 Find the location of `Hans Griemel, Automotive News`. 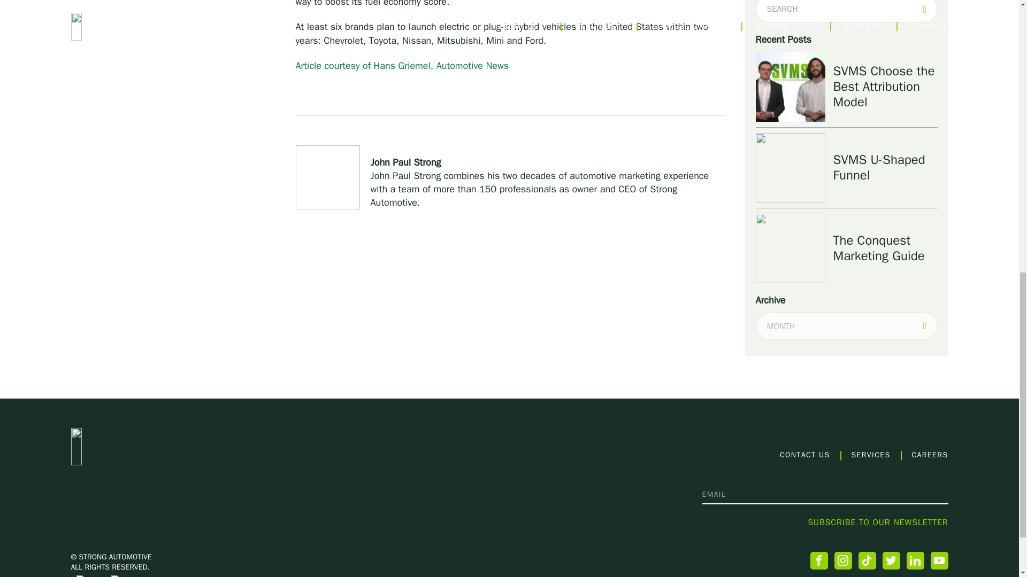

Hans Griemel, Automotive News is located at coordinates (402, 65).